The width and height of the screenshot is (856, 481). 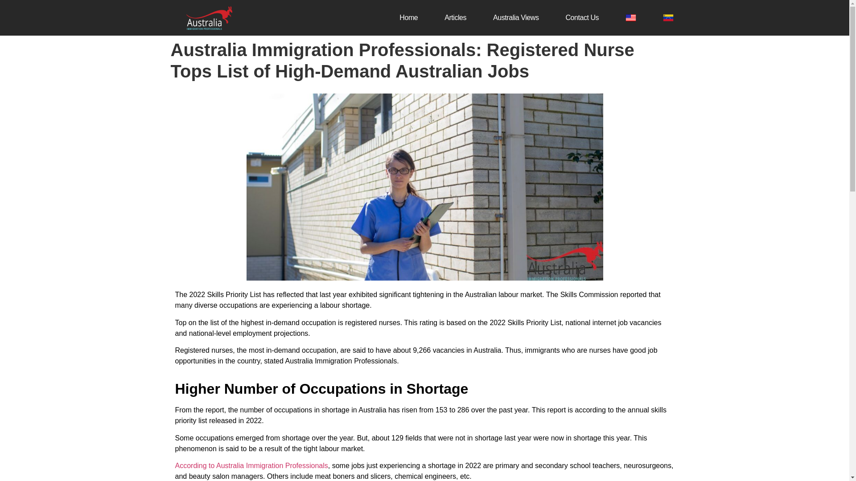 I want to click on Contact Us, so click(x=582, y=18).